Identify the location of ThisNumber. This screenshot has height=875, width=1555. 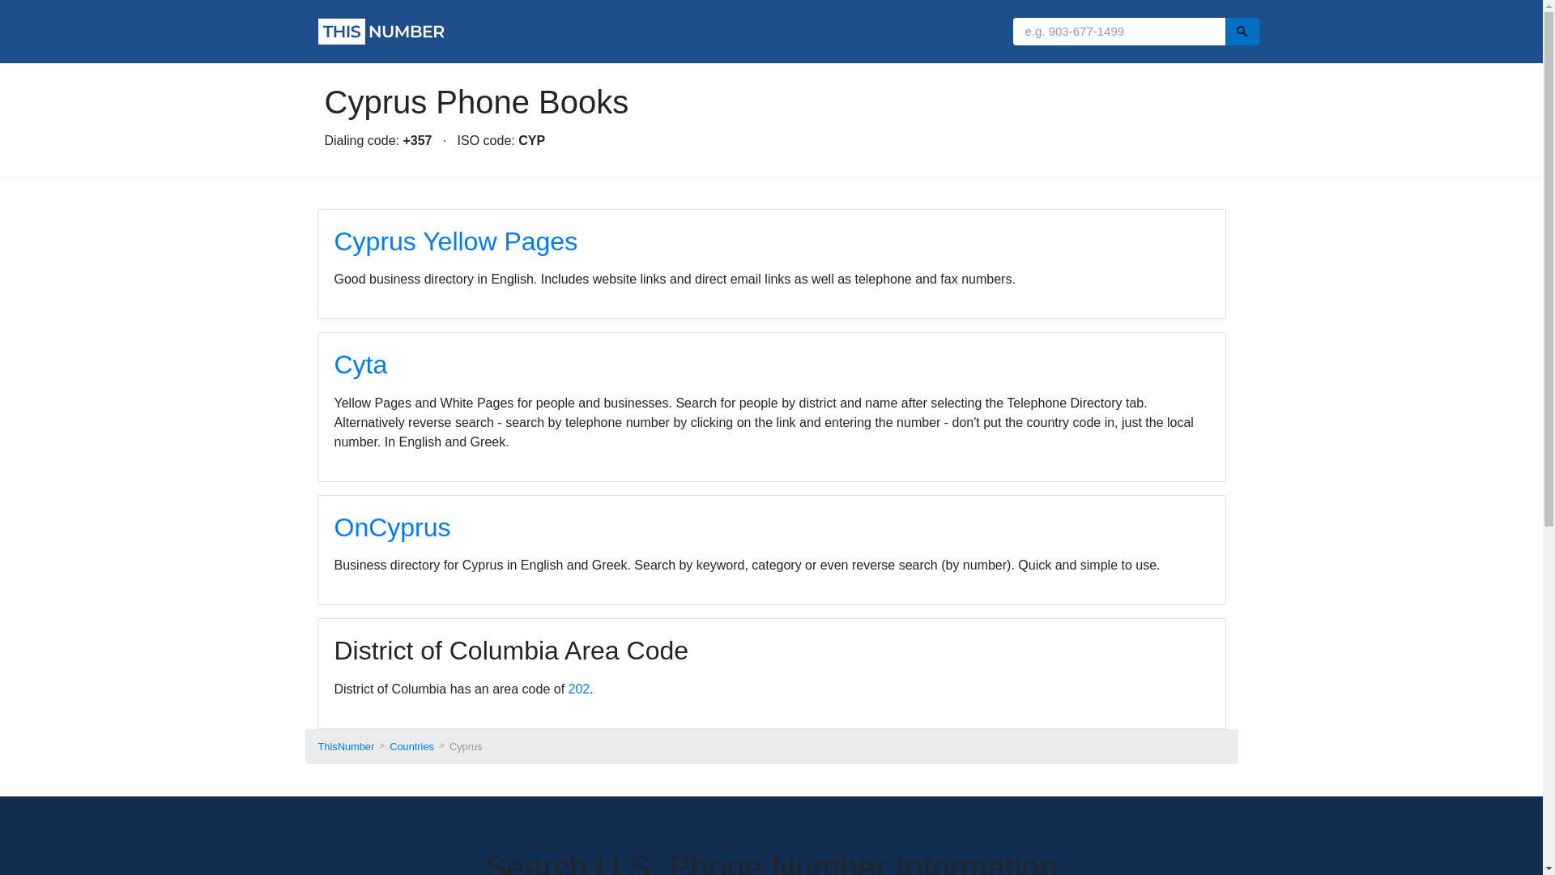
(345, 745).